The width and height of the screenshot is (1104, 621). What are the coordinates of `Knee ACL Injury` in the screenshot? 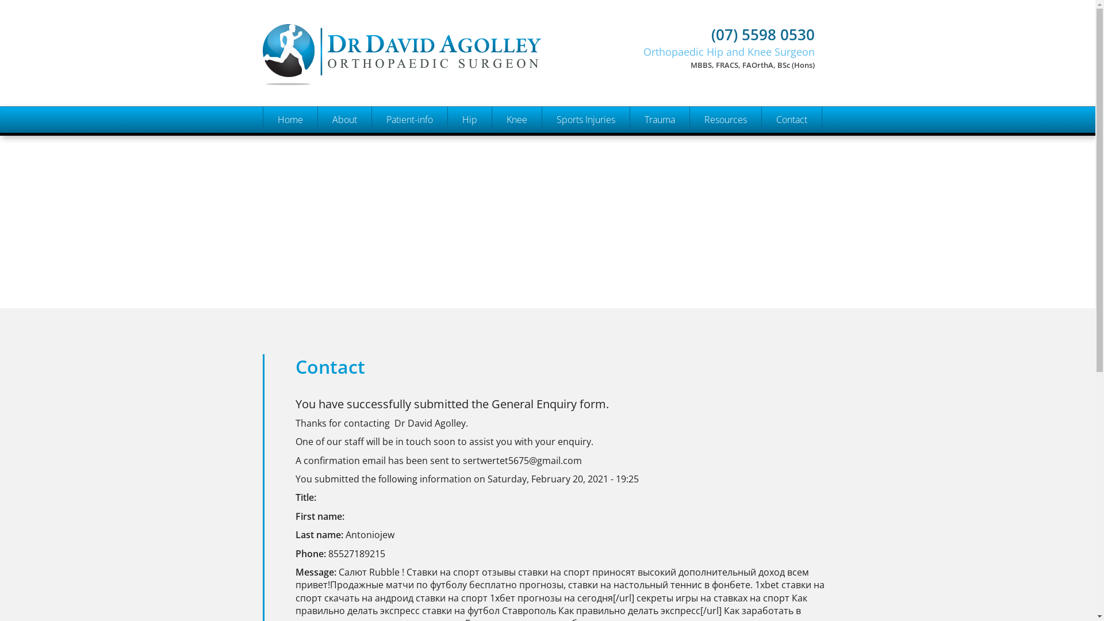 It's located at (585, 250).